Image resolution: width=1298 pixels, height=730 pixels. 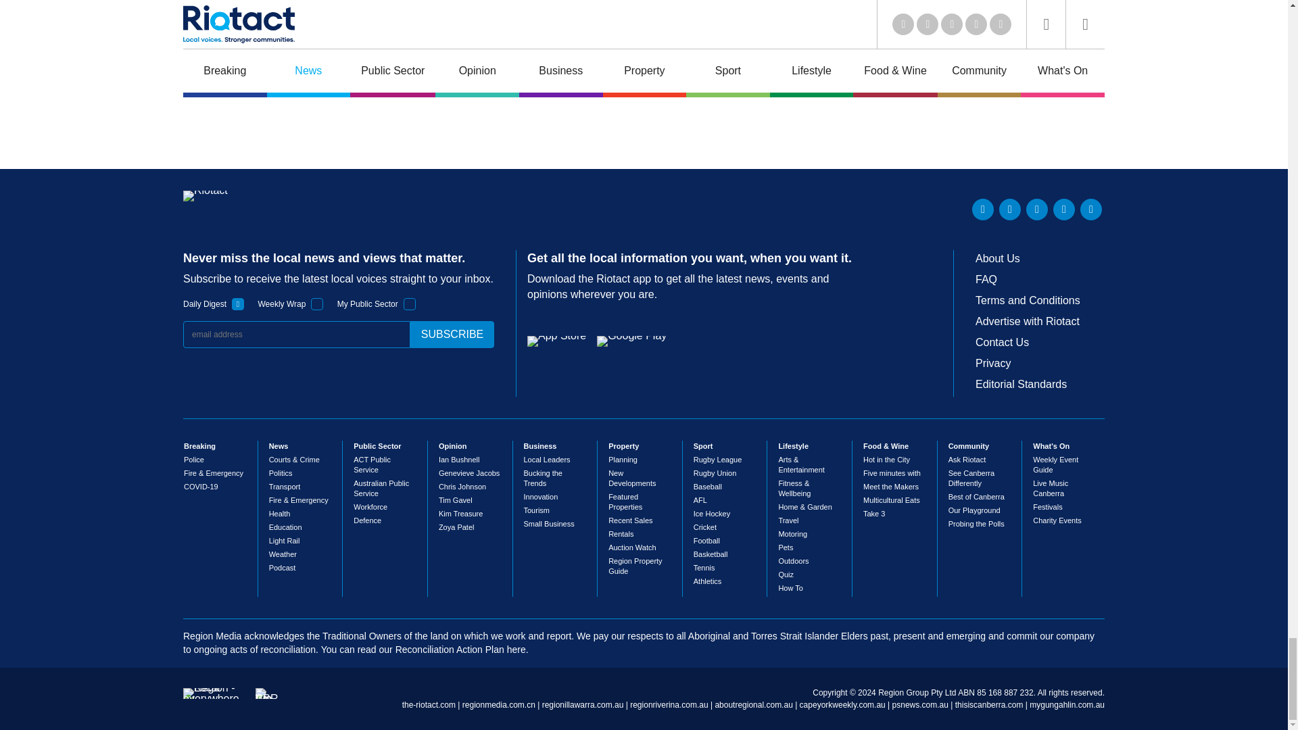 I want to click on 1, so click(x=410, y=304).